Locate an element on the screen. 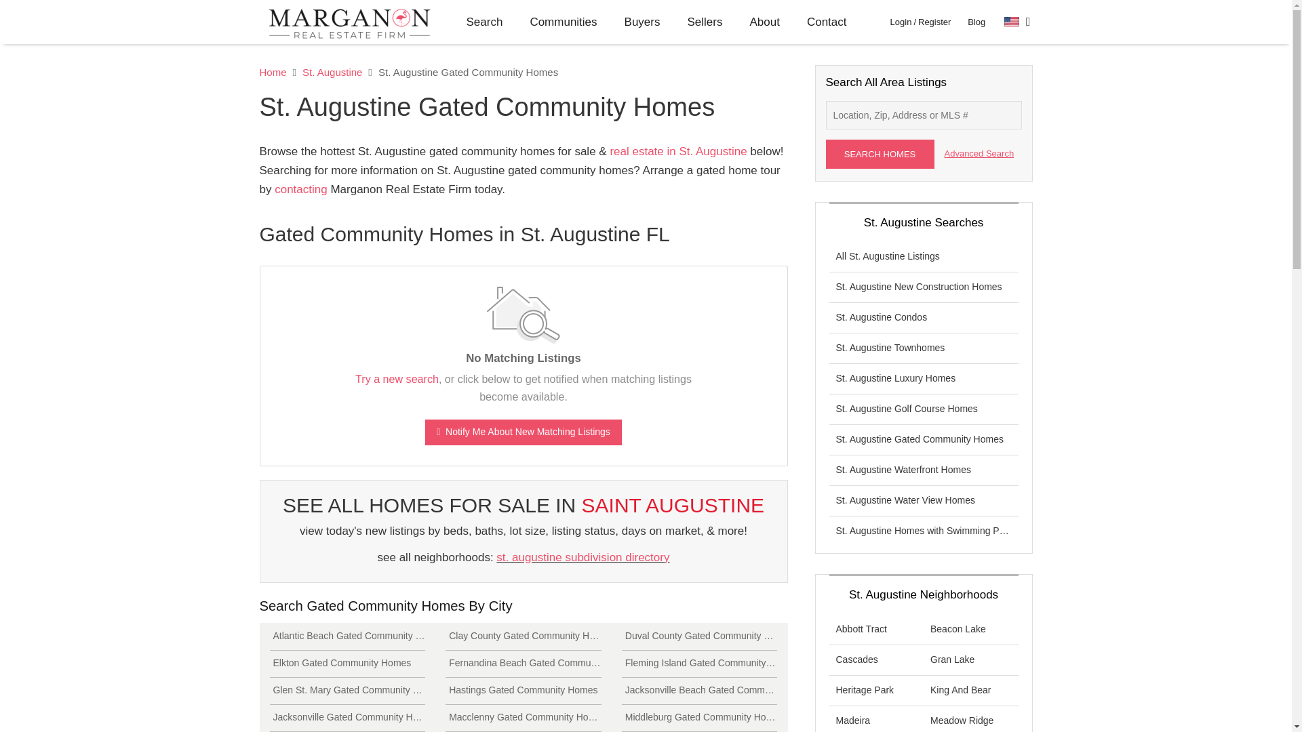 The width and height of the screenshot is (1302, 732). View Duval County Gated Community Homes is located at coordinates (700, 637).